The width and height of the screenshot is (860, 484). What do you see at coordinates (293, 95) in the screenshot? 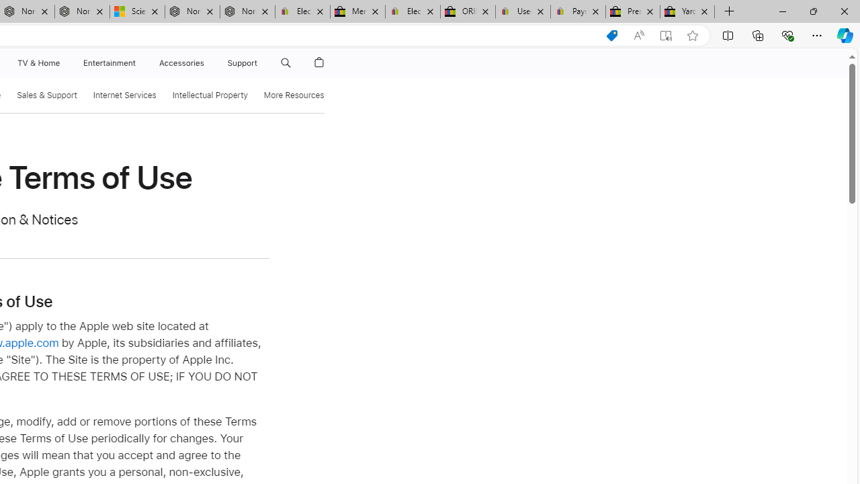
I see `More Resources` at bounding box center [293, 95].